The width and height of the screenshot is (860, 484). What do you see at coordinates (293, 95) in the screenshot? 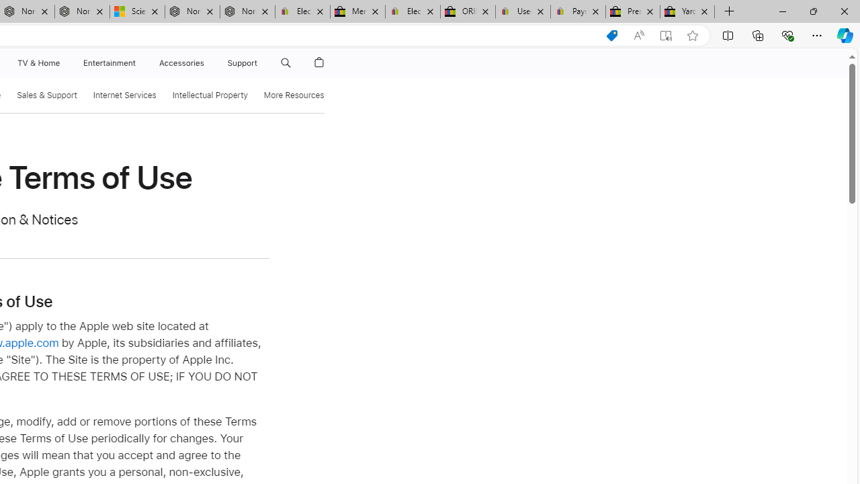
I see `More Resources` at bounding box center [293, 95].